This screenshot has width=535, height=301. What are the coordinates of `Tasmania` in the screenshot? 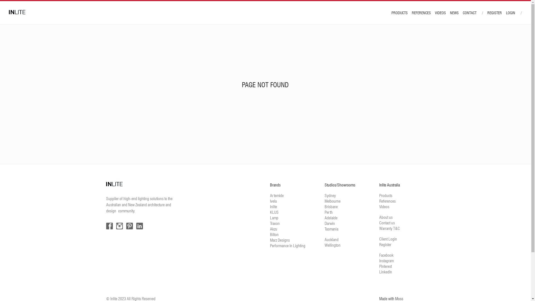 It's located at (331, 229).